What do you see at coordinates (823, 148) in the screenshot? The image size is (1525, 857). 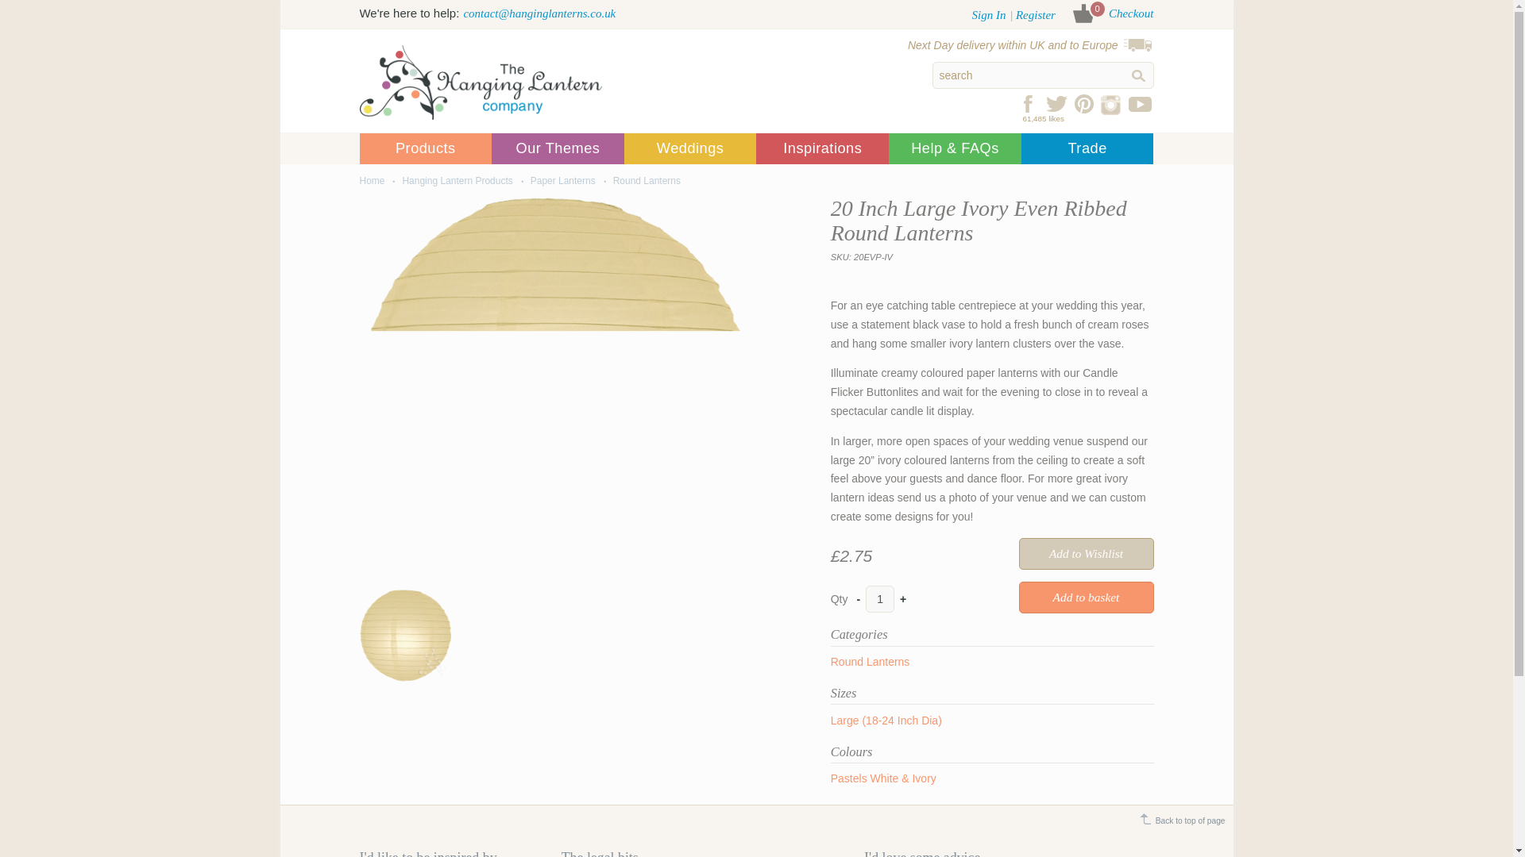 I see `Inspirations` at bounding box center [823, 148].